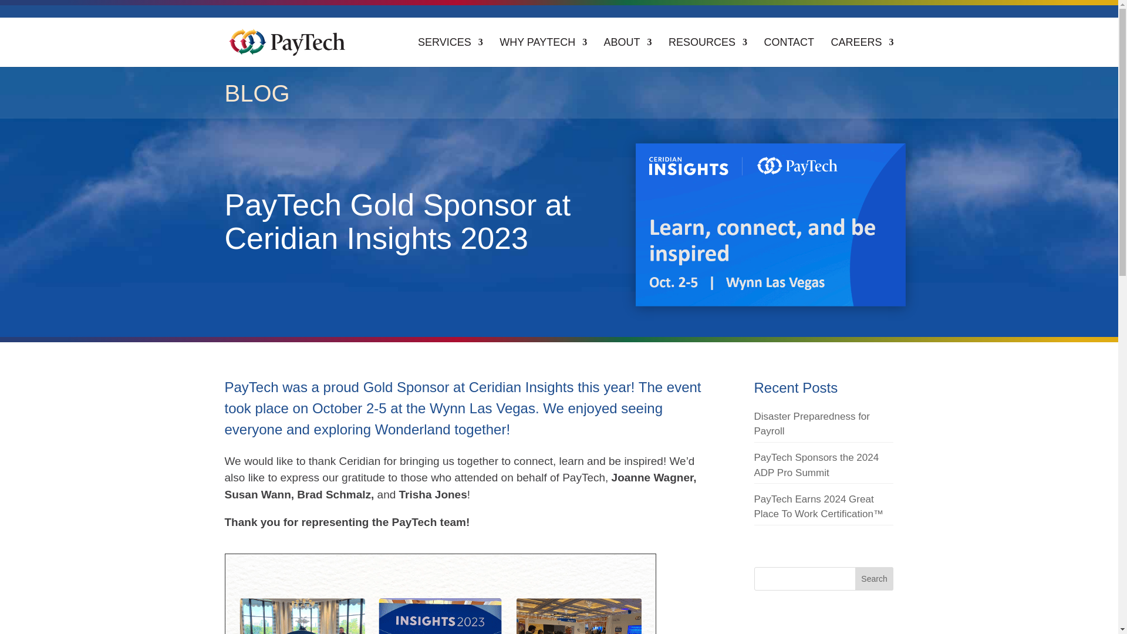 Image resolution: width=1127 pixels, height=634 pixels. Describe the element at coordinates (257, 93) in the screenshot. I see `PayTech Payroll Blog` at that location.